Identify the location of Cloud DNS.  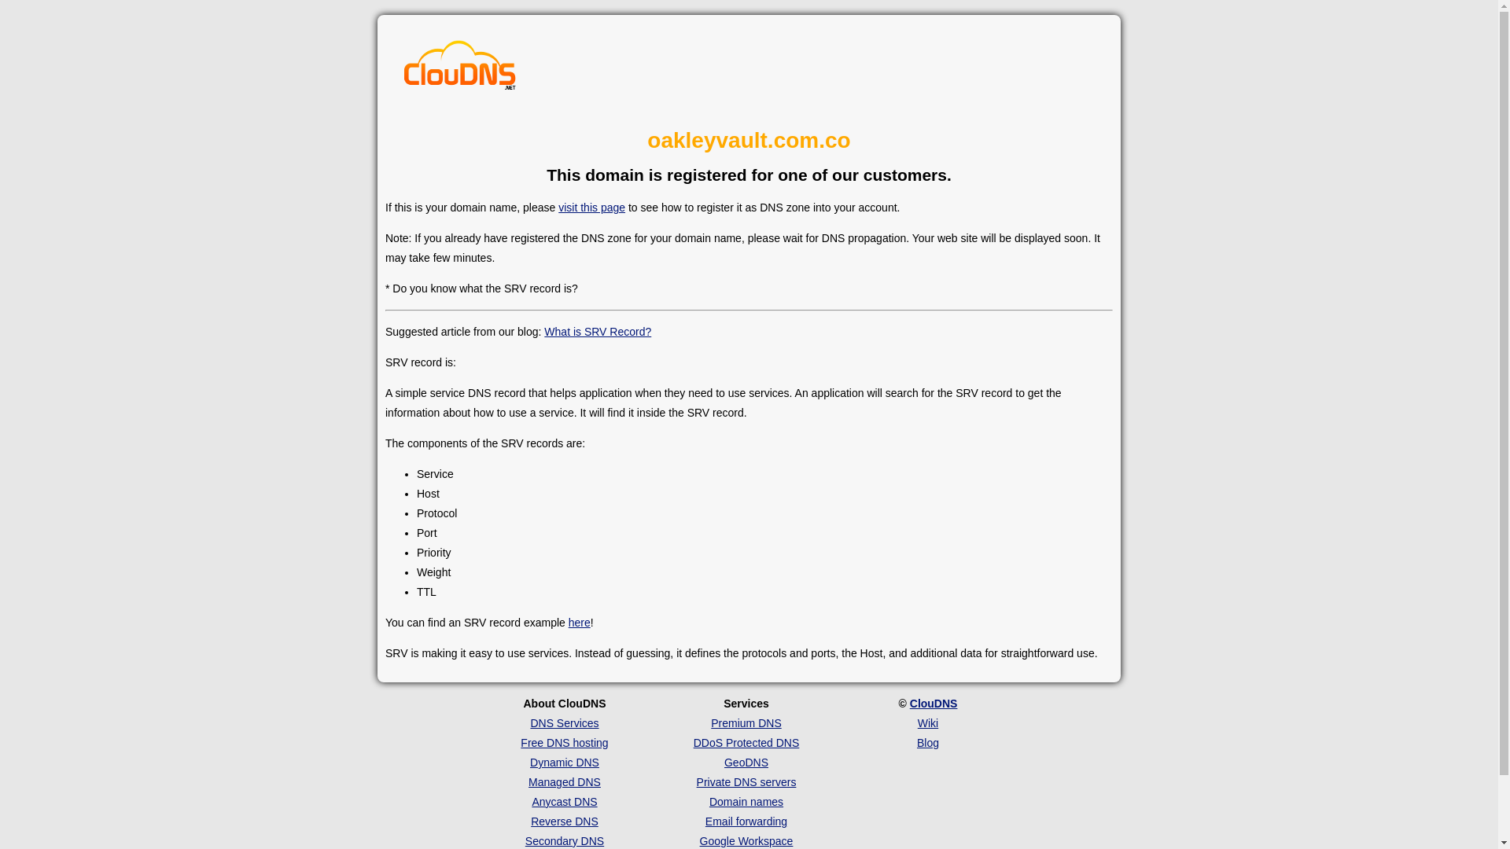
(460, 69).